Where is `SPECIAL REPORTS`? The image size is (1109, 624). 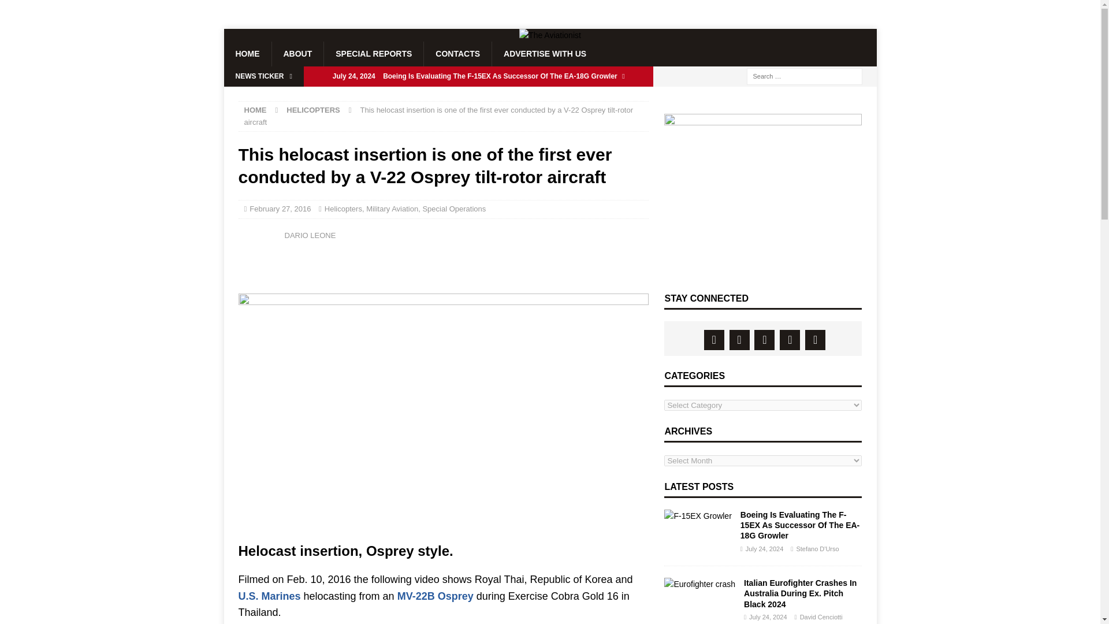 SPECIAL REPORTS is located at coordinates (373, 54).